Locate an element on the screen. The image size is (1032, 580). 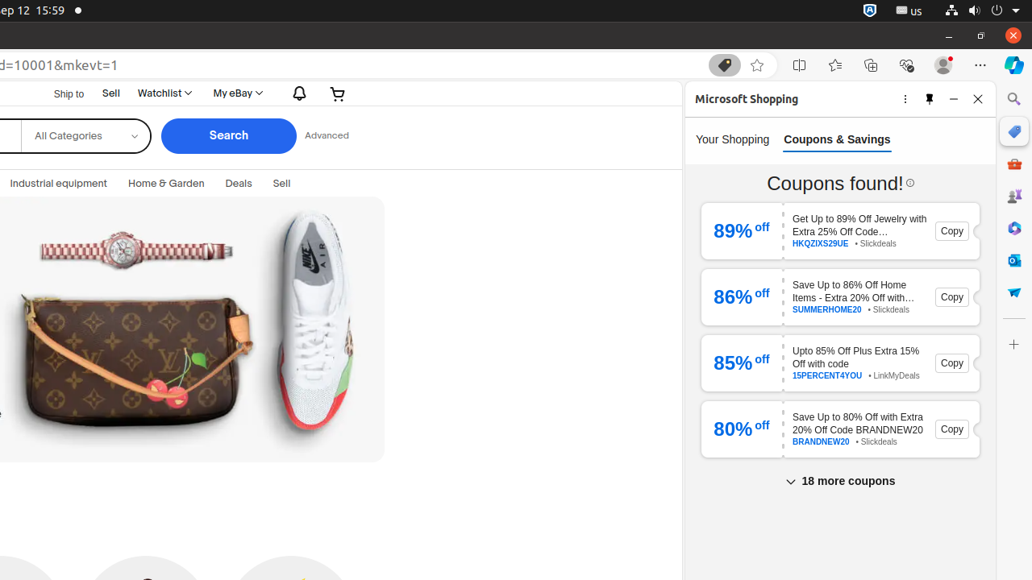
85 % off Upto 85% Off Plus Extra 15% Off with code 15PERCENT4YOU • LinkMyDeals Copy is located at coordinates (840, 362).